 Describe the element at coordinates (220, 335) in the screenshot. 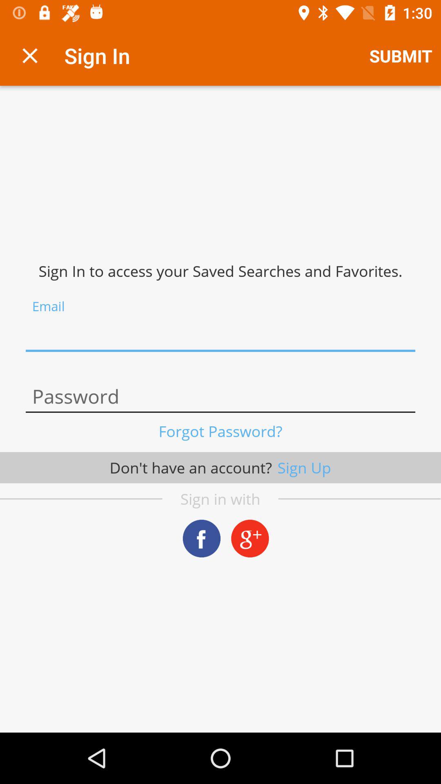

I see `go to sign up` at that location.